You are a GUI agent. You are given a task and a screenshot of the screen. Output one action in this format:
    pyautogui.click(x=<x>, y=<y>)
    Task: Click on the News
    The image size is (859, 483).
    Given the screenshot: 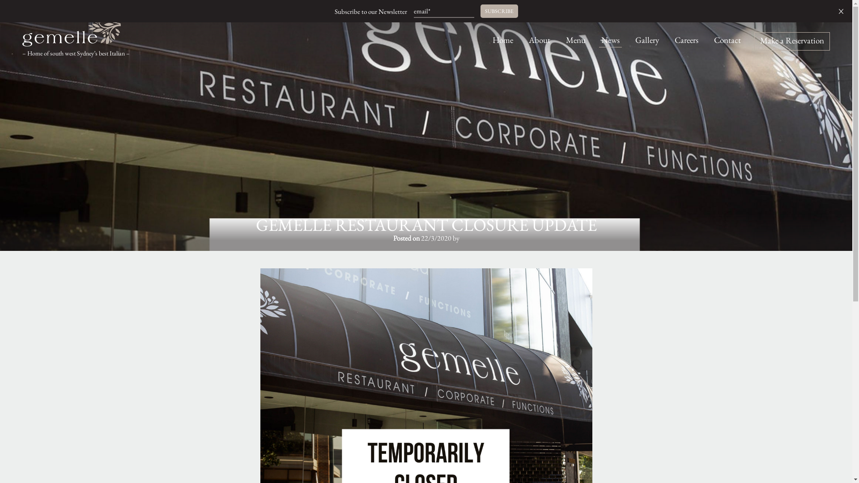 What is the action you would take?
    pyautogui.click(x=610, y=40)
    